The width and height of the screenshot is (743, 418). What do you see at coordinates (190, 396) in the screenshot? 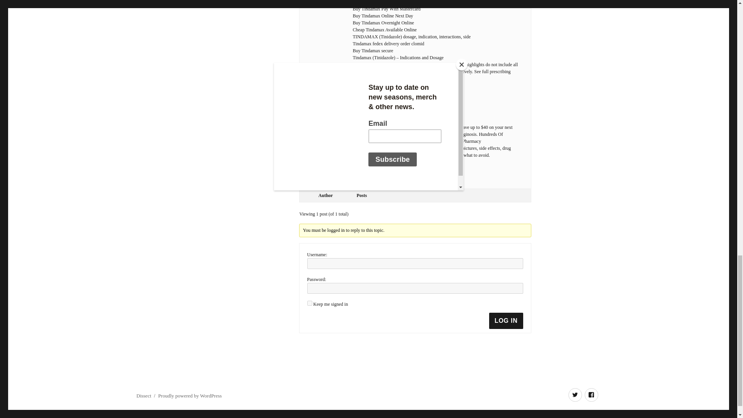
I see `Proudly powered by WordPress` at bounding box center [190, 396].